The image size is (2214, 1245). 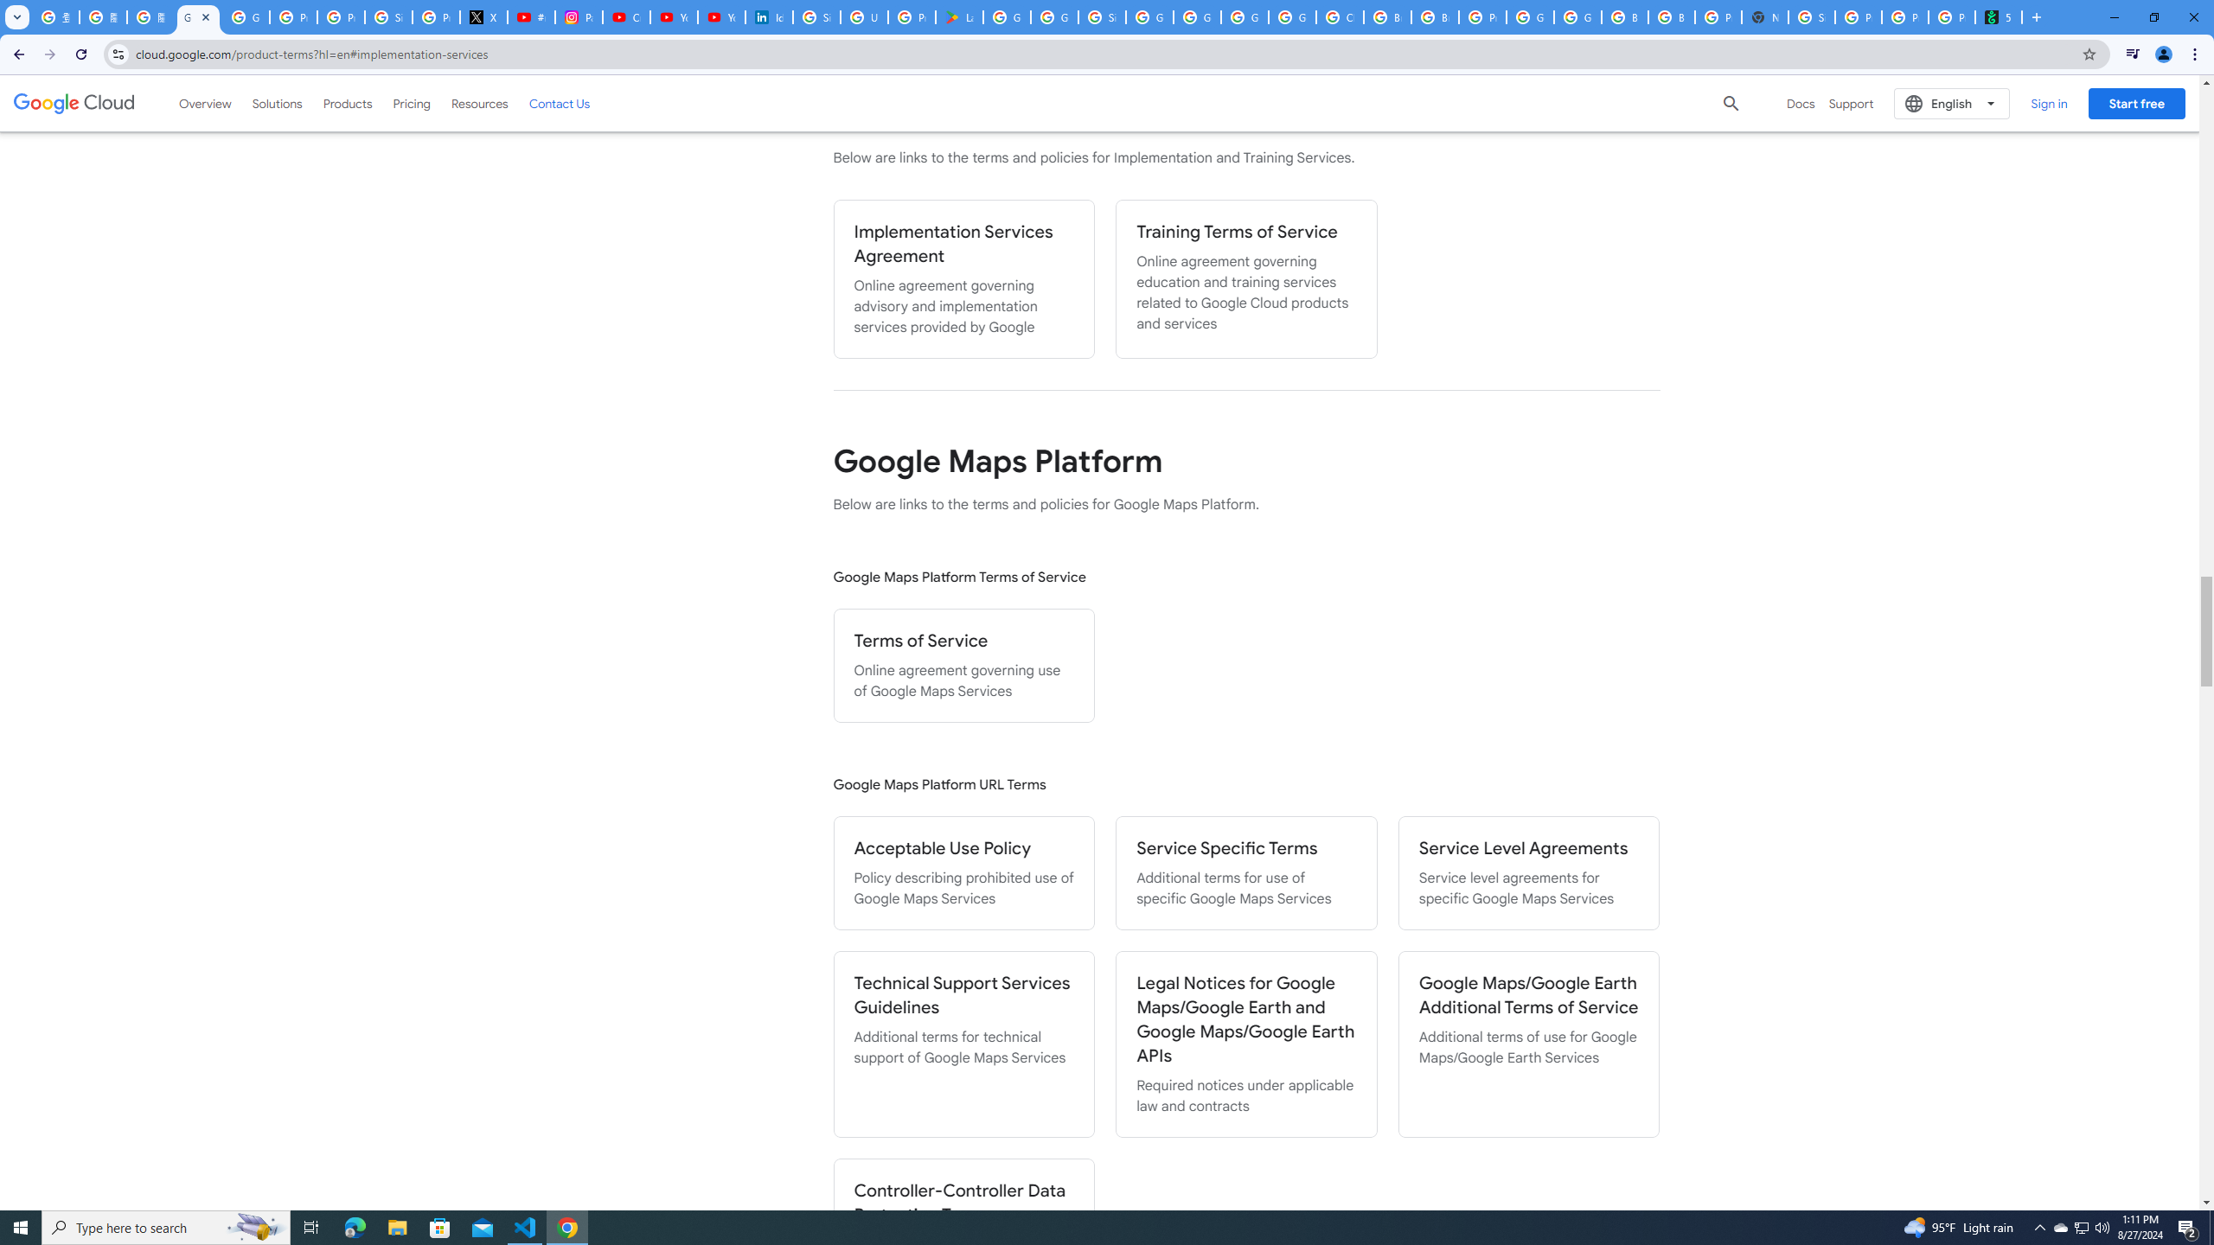 I want to click on Google Cloud Platform, so click(x=1577, y=17).